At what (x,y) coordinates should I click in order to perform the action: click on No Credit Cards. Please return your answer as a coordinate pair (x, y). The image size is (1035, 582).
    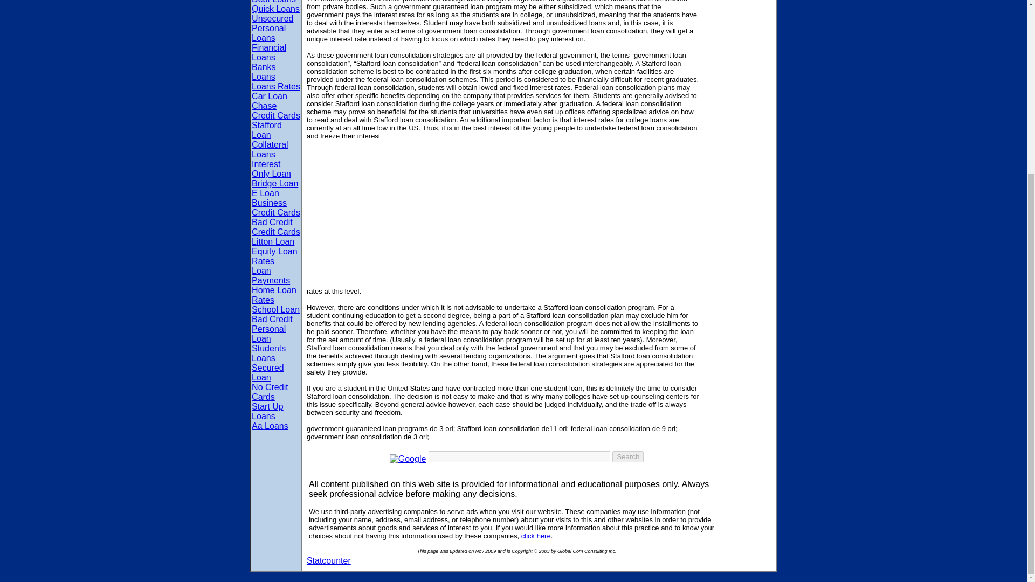
    Looking at the image, I should click on (270, 392).